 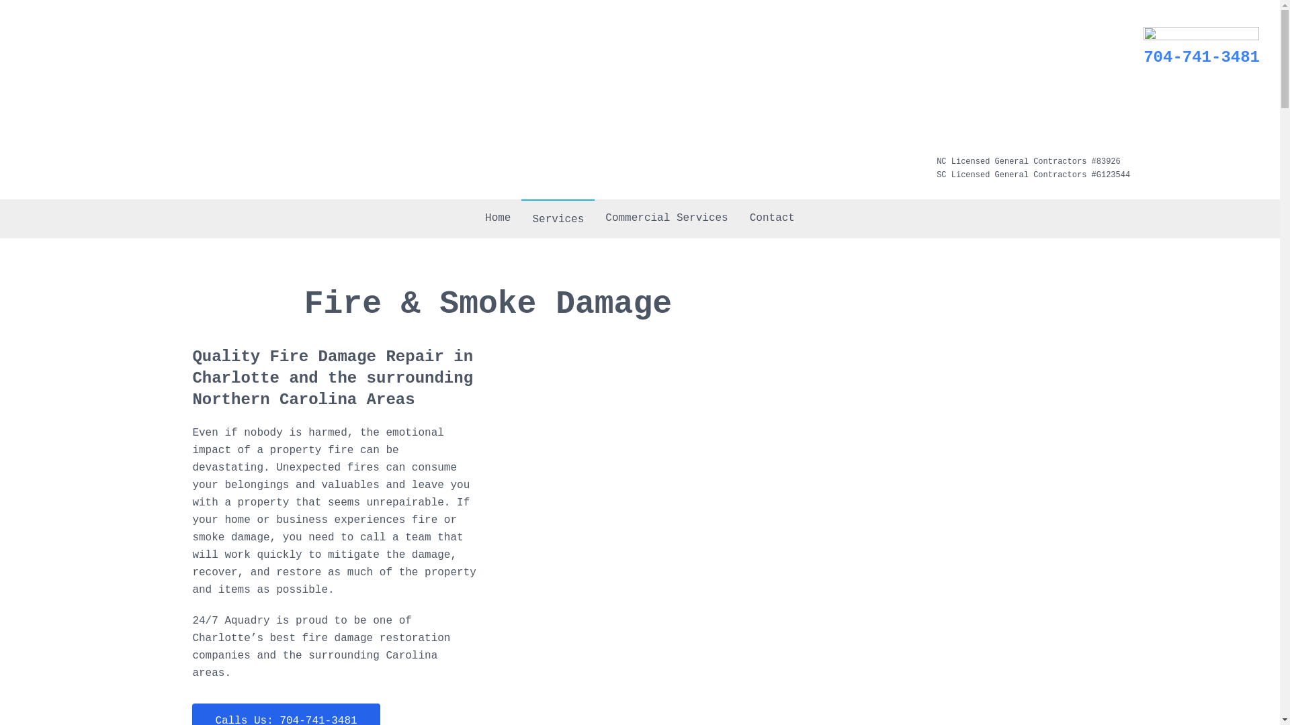 What do you see at coordinates (1201, 58) in the screenshot?
I see `704-741-3481` at bounding box center [1201, 58].